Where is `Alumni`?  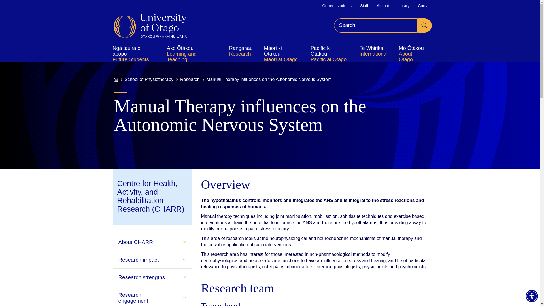 Alumni is located at coordinates (383, 6).